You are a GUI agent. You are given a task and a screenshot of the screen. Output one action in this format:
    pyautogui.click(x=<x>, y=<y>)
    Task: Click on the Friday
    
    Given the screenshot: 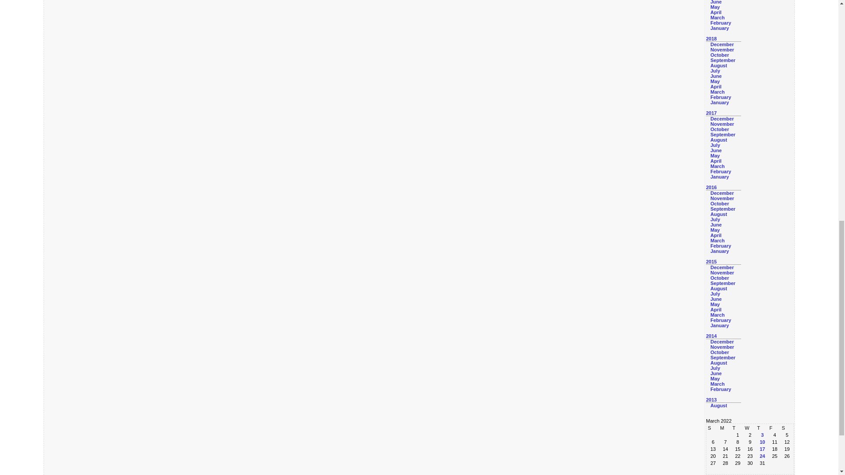 What is the action you would take?
    pyautogui.click(x=775, y=427)
    